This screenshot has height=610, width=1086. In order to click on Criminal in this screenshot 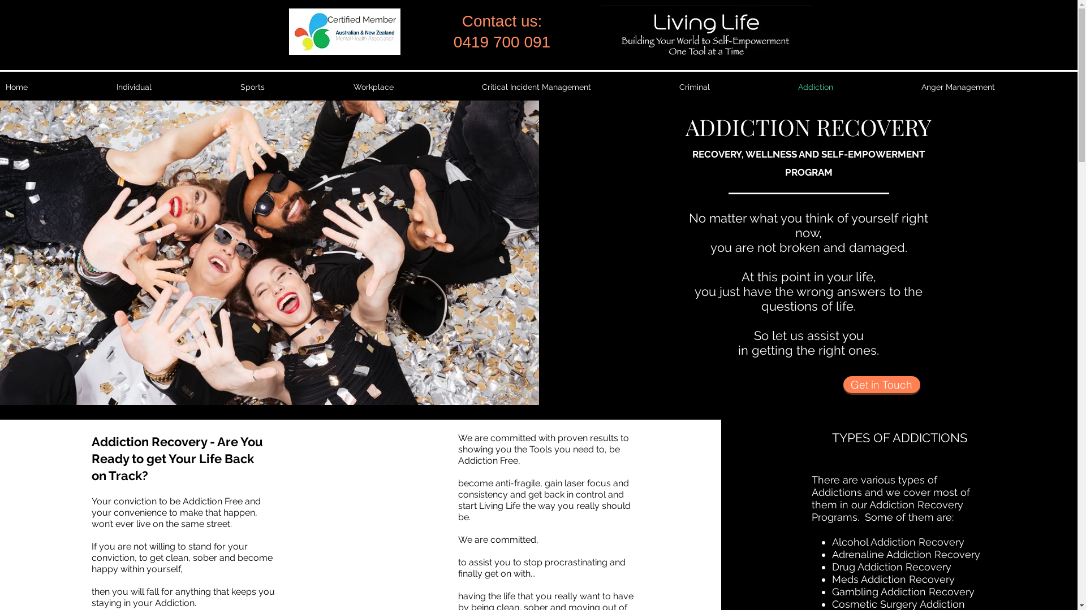, I will do `click(733, 87)`.